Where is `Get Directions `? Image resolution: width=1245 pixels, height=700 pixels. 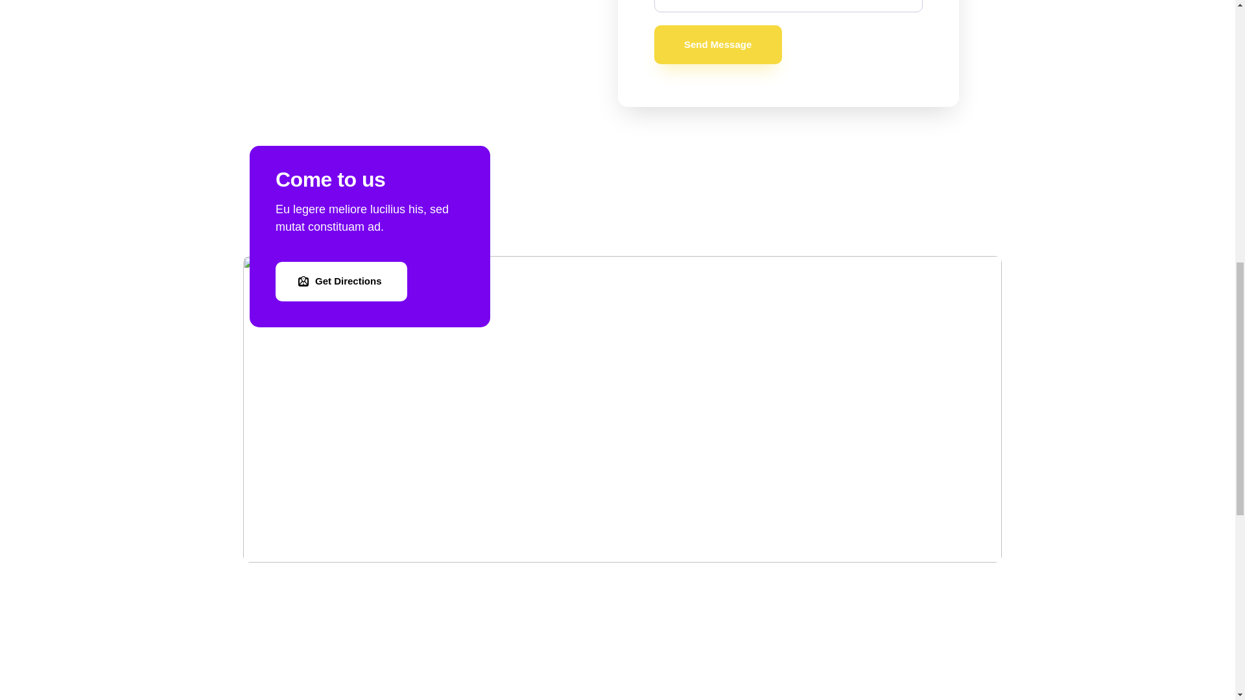 Get Directions  is located at coordinates (341, 281).